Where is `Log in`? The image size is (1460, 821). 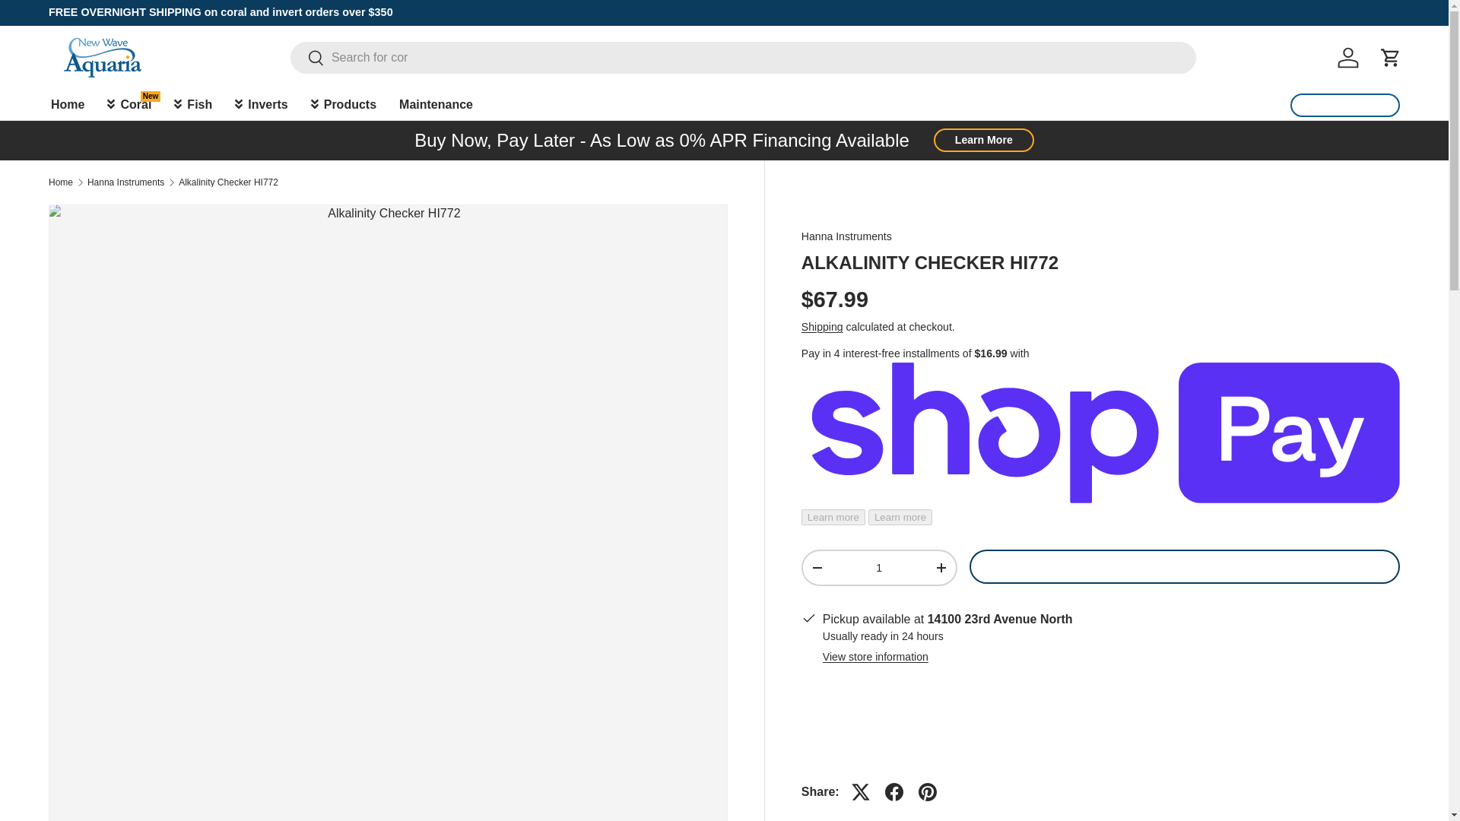
Log in is located at coordinates (1348, 58).